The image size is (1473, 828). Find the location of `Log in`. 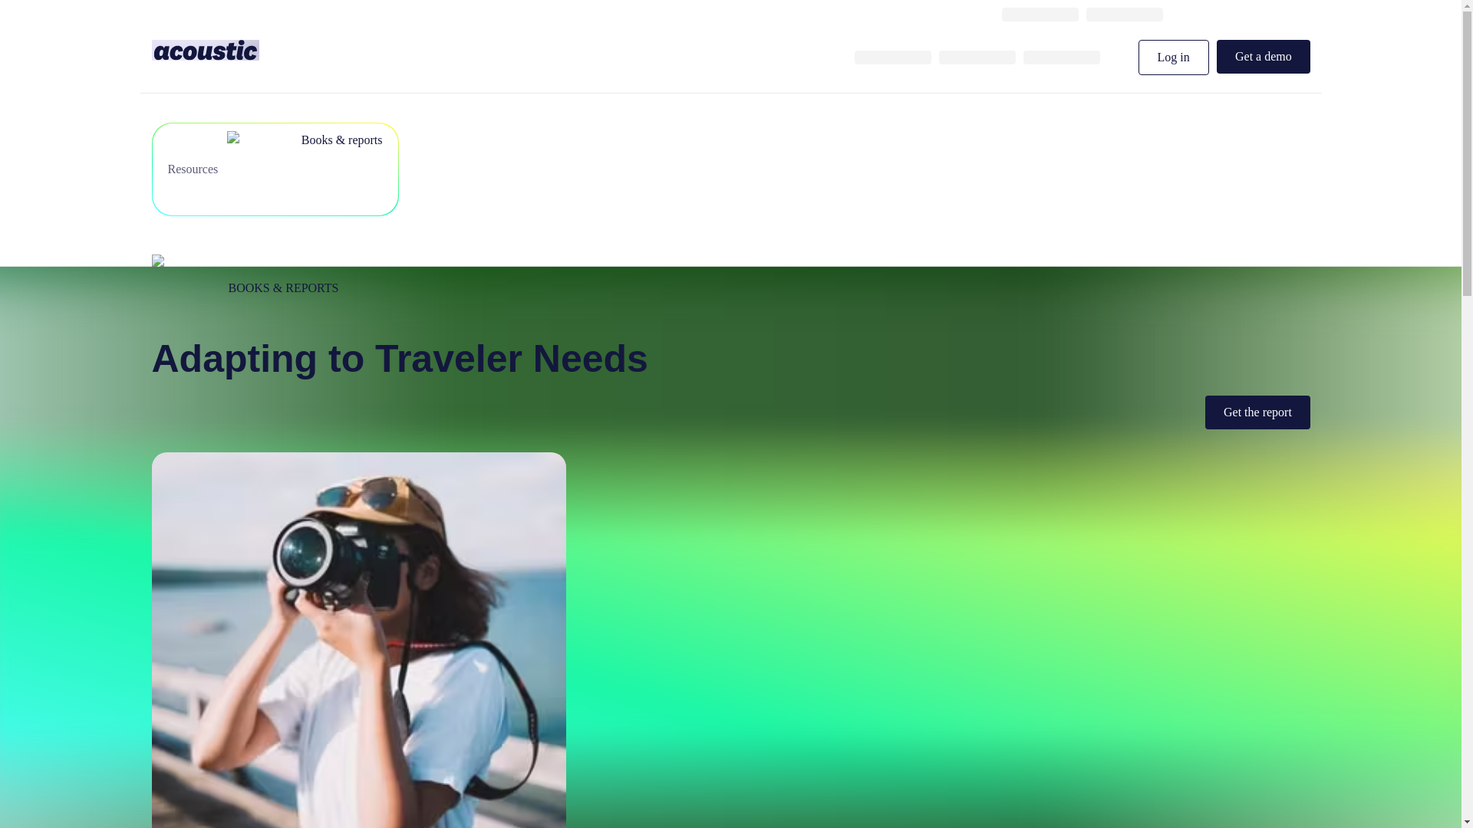

Log in is located at coordinates (1174, 57).